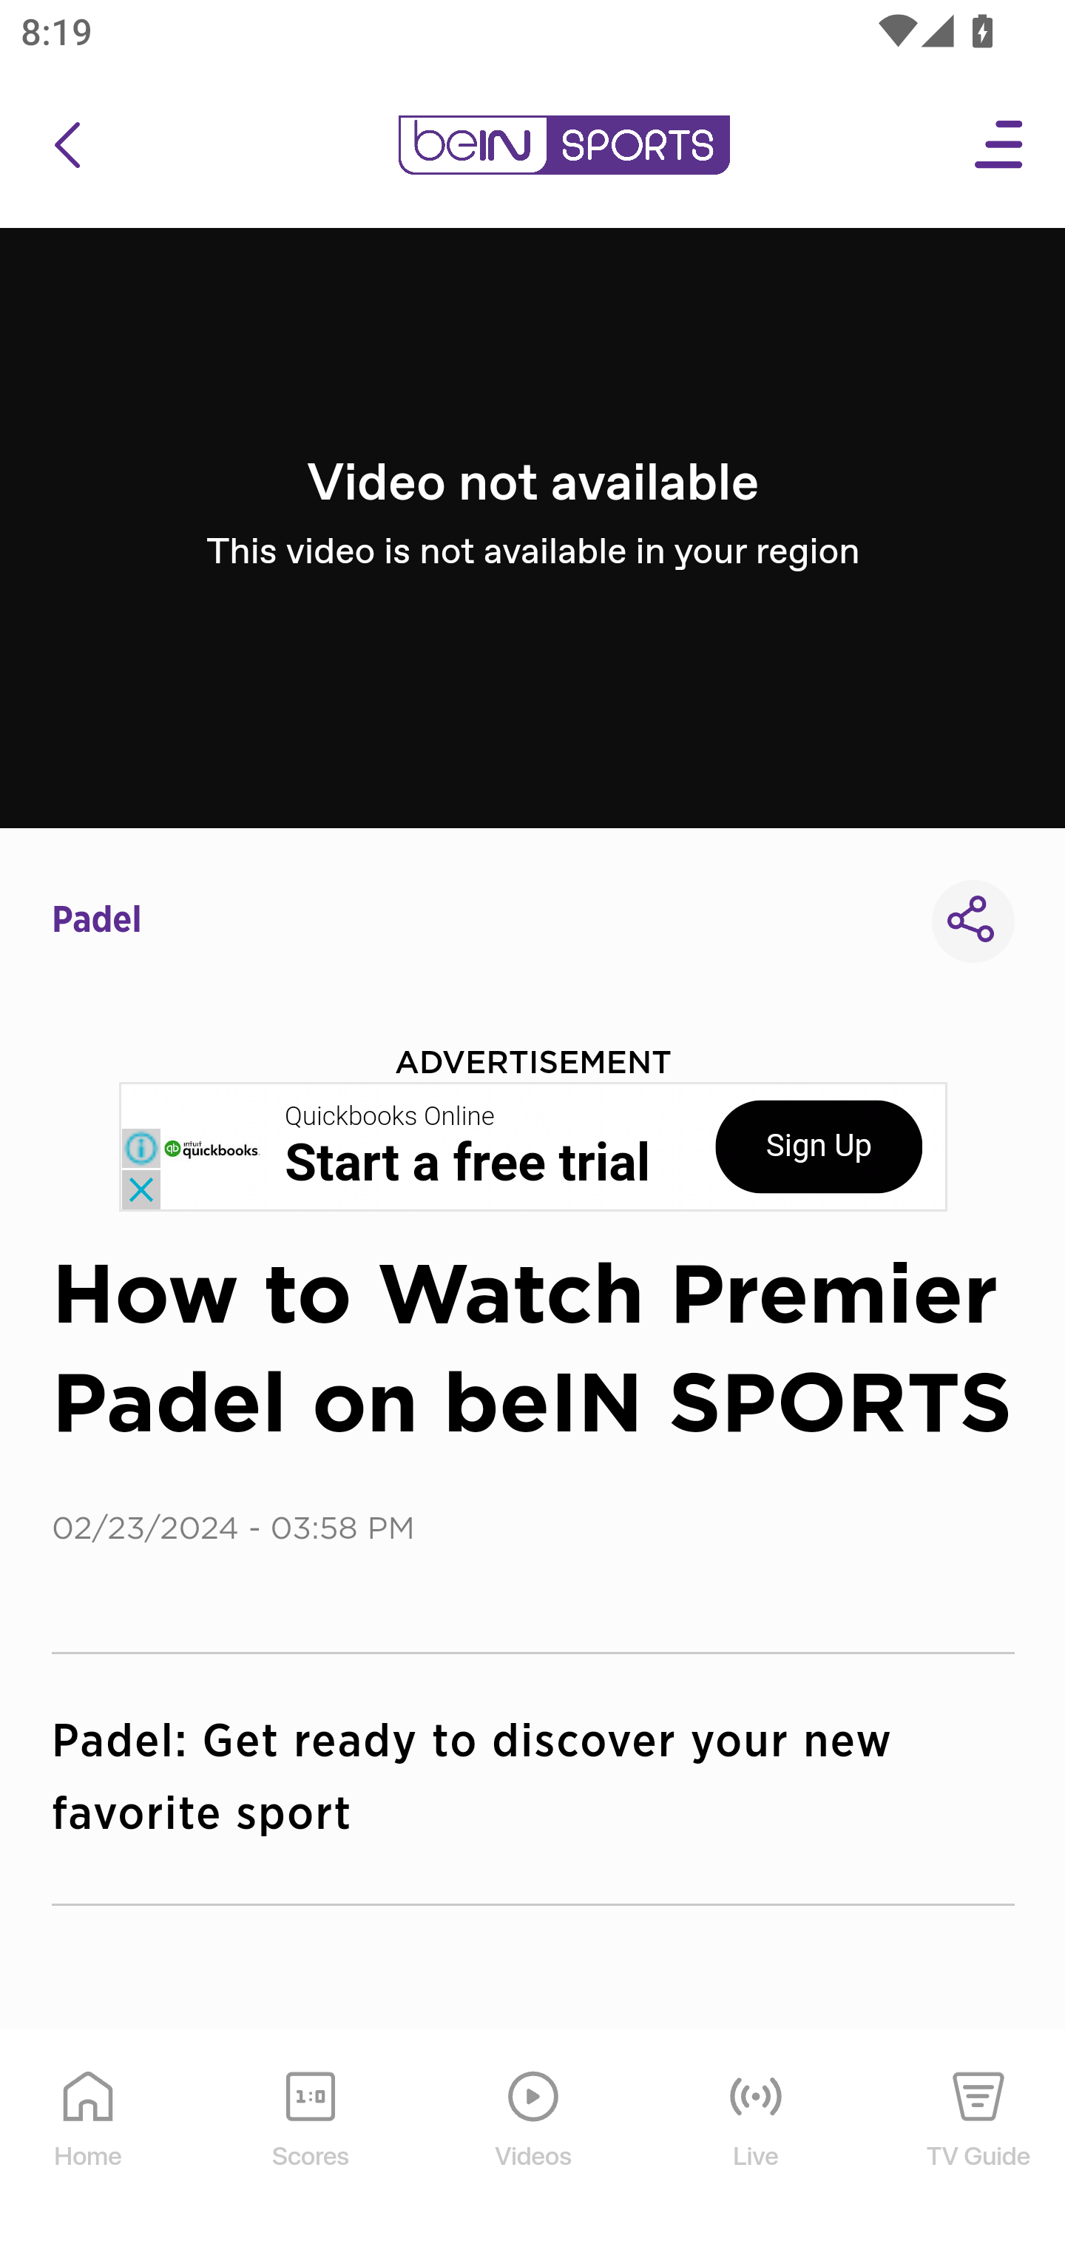 This screenshot has height=2250, width=1065. Describe the element at coordinates (390, 1117) in the screenshot. I see `Quickbooks Online` at that location.